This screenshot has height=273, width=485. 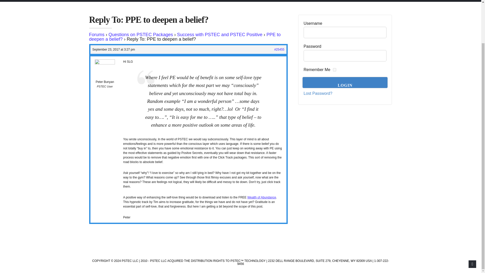 I want to click on Please enter username, so click(x=345, y=32).